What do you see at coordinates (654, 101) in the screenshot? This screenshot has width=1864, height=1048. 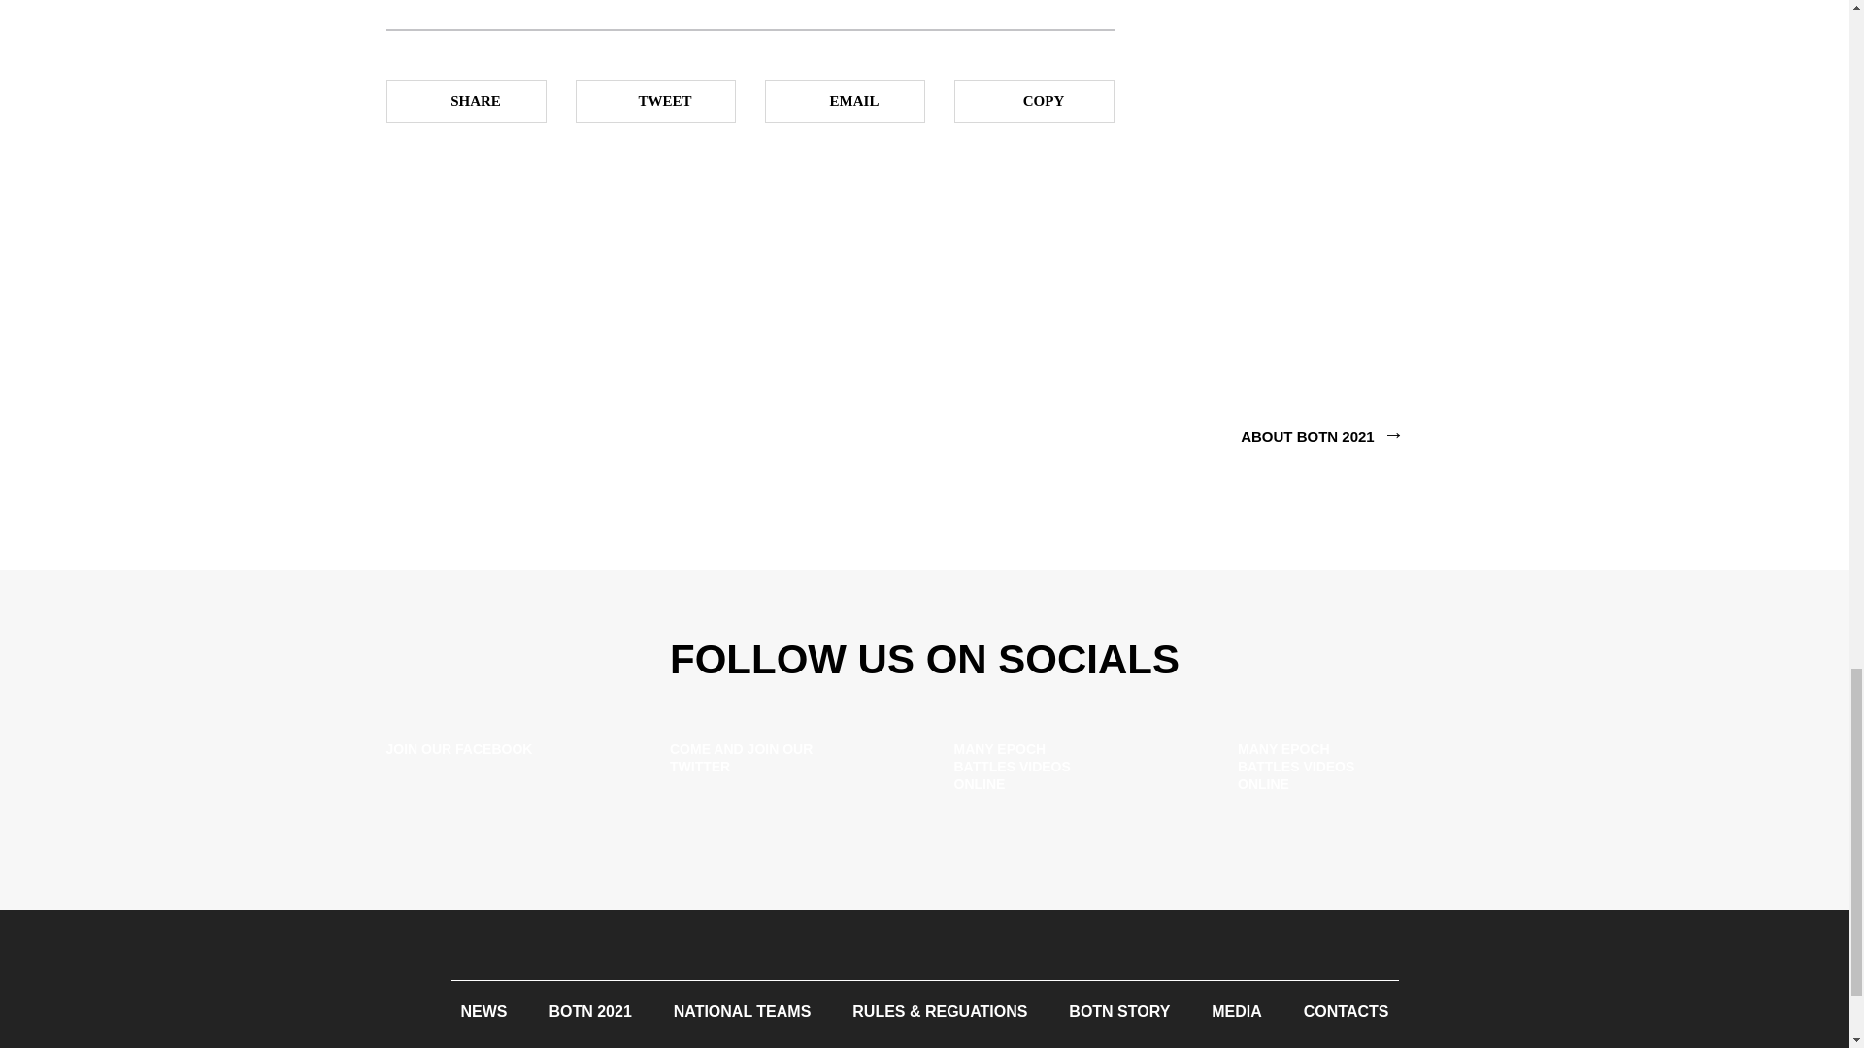 I see `TWEET` at bounding box center [654, 101].